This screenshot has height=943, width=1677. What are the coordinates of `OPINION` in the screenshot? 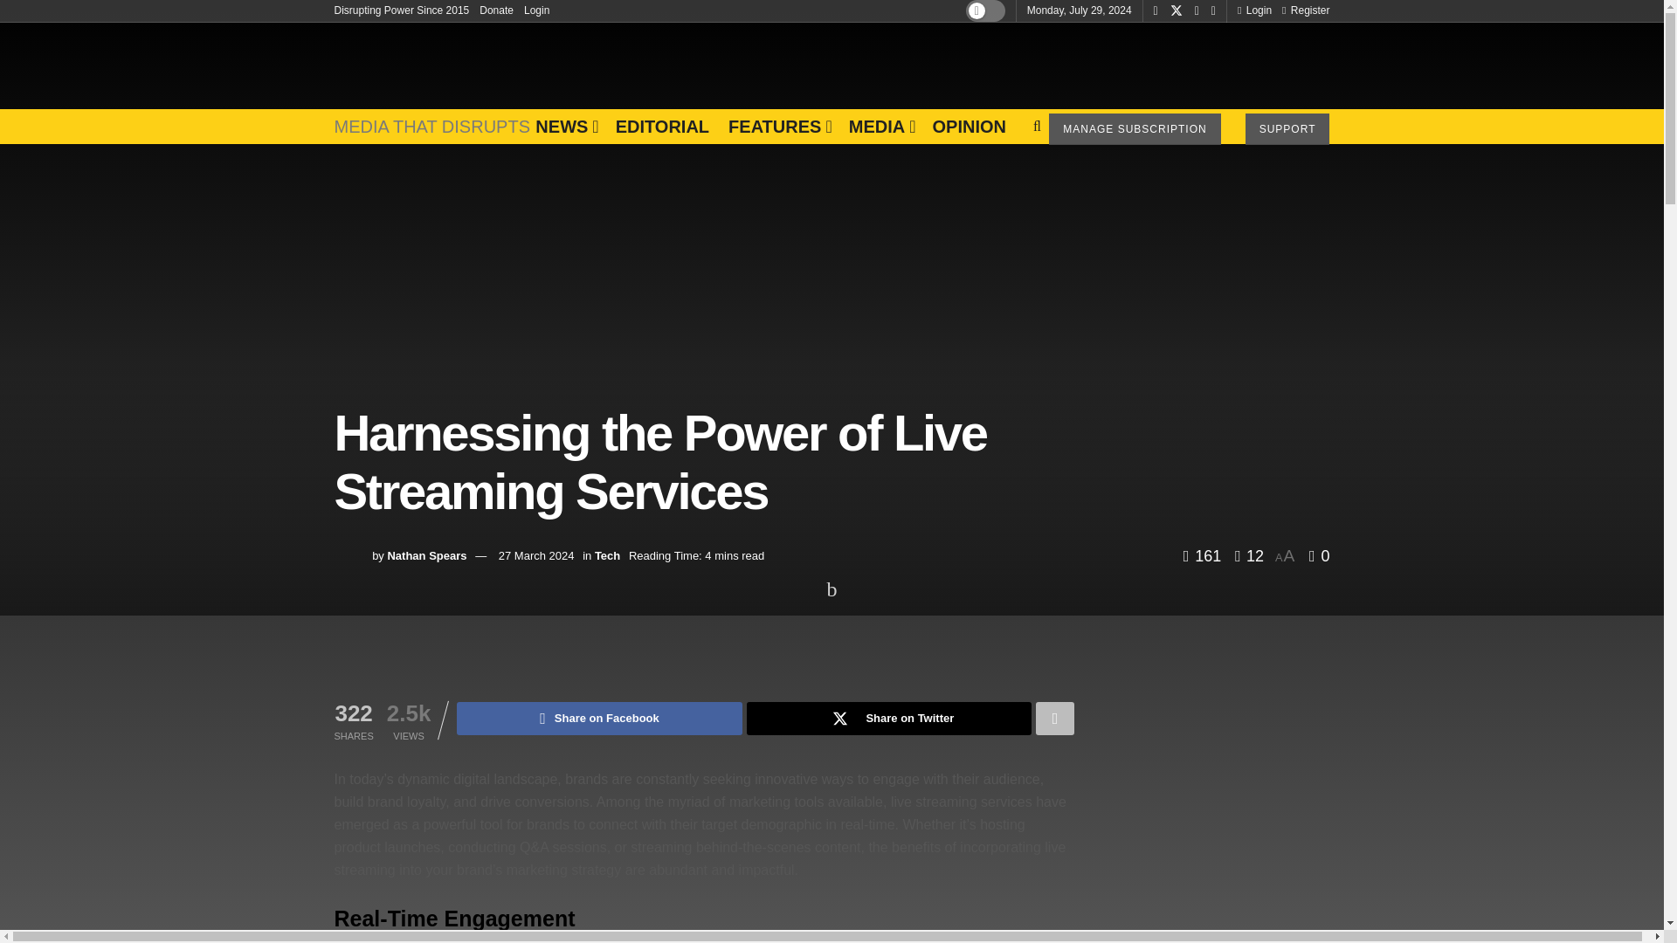 It's located at (968, 127).